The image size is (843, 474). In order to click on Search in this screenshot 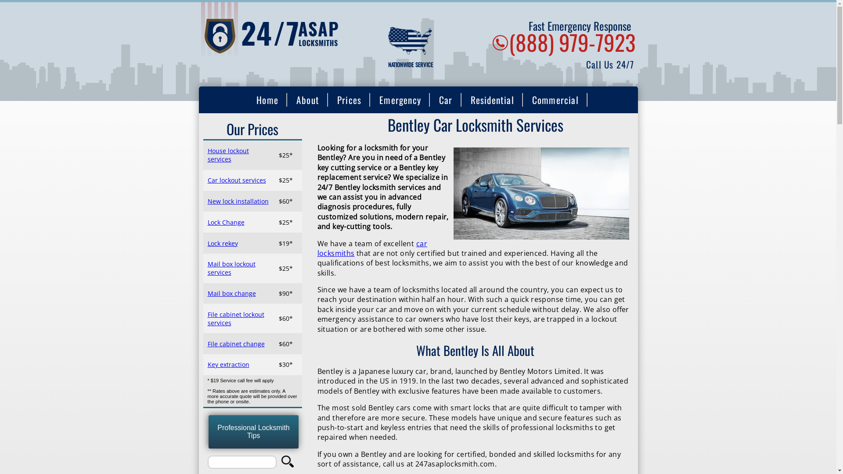, I will do `click(290, 463)`.